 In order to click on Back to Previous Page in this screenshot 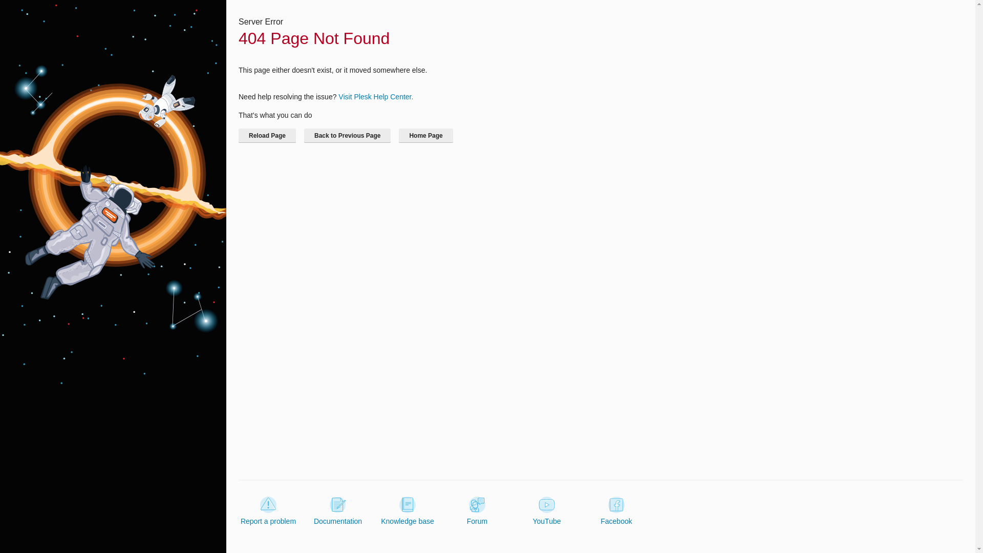, I will do `click(347, 135)`.